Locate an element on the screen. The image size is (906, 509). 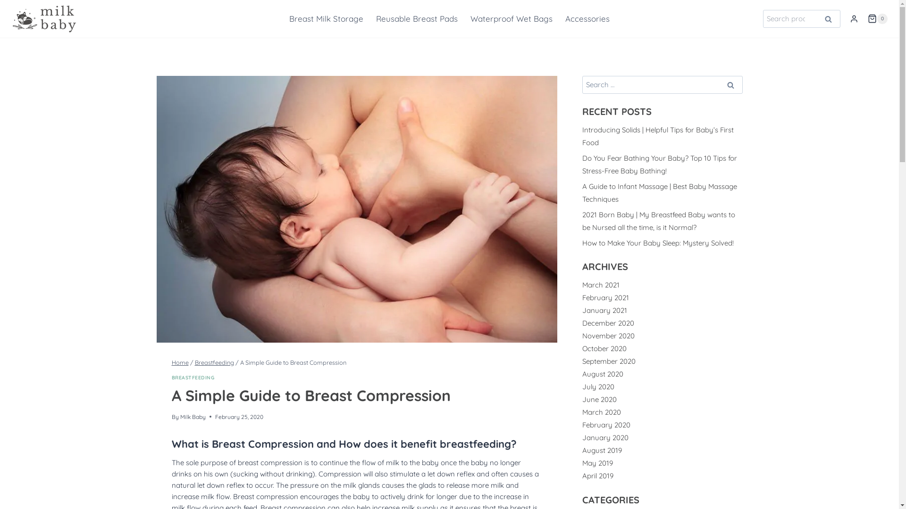
August 2020 is located at coordinates (603, 374).